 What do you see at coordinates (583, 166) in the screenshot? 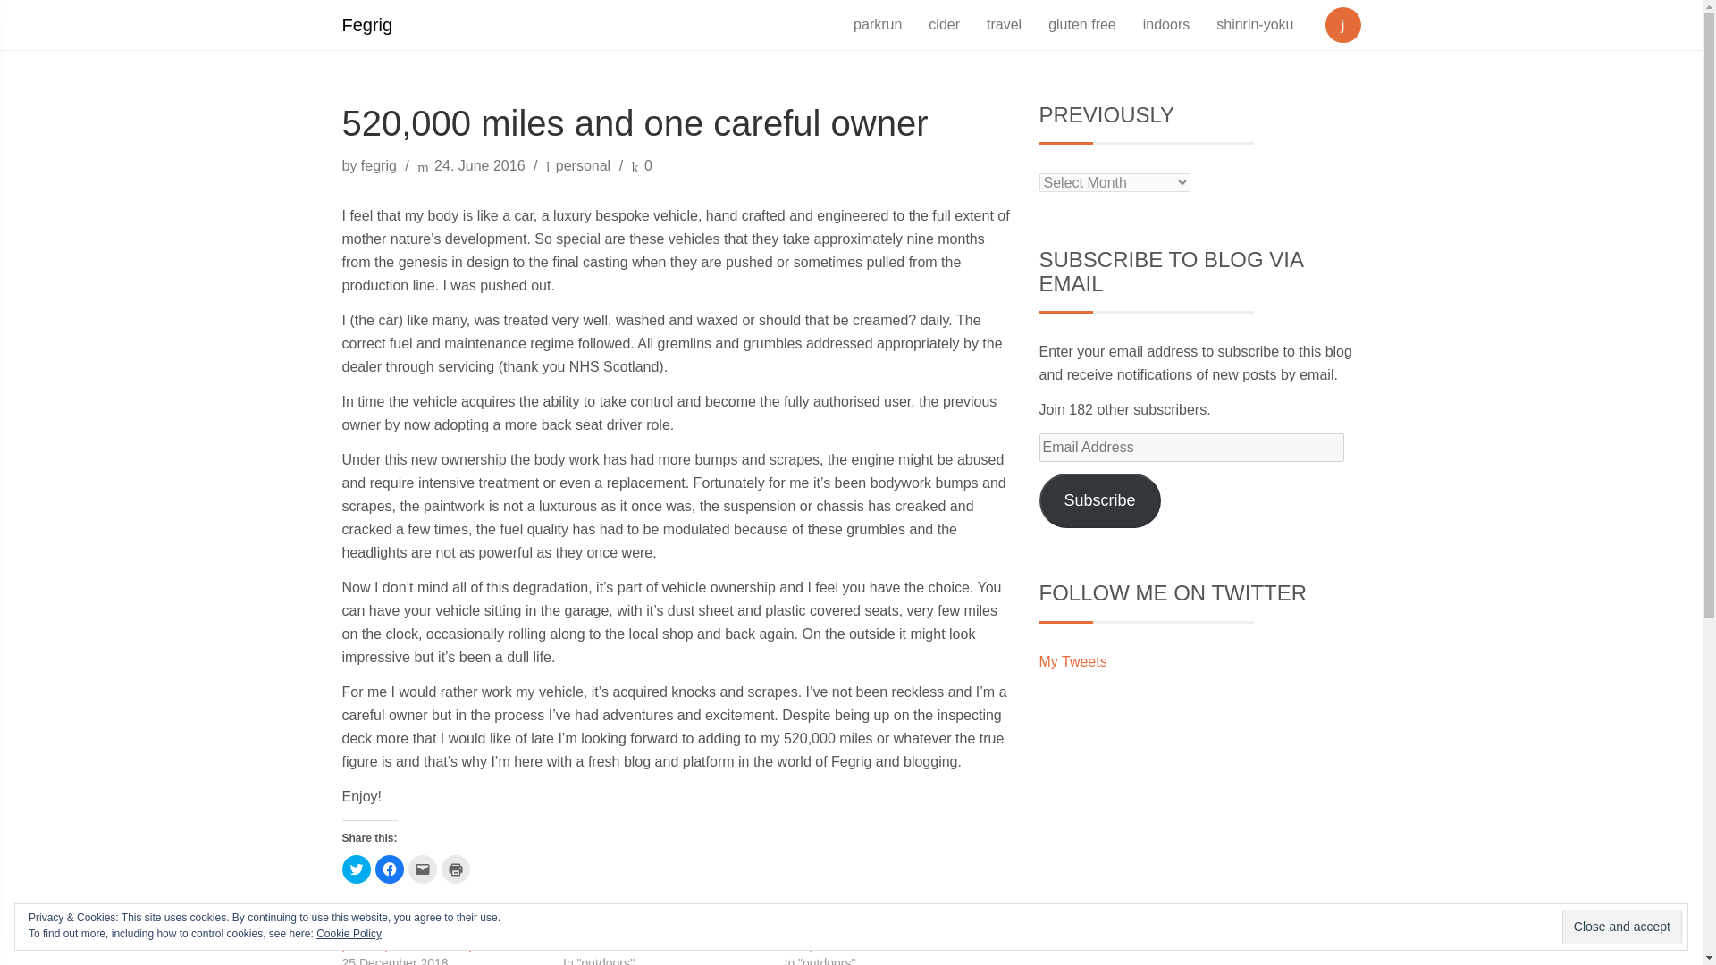
I see `personal` at bounding box center [583, 166].